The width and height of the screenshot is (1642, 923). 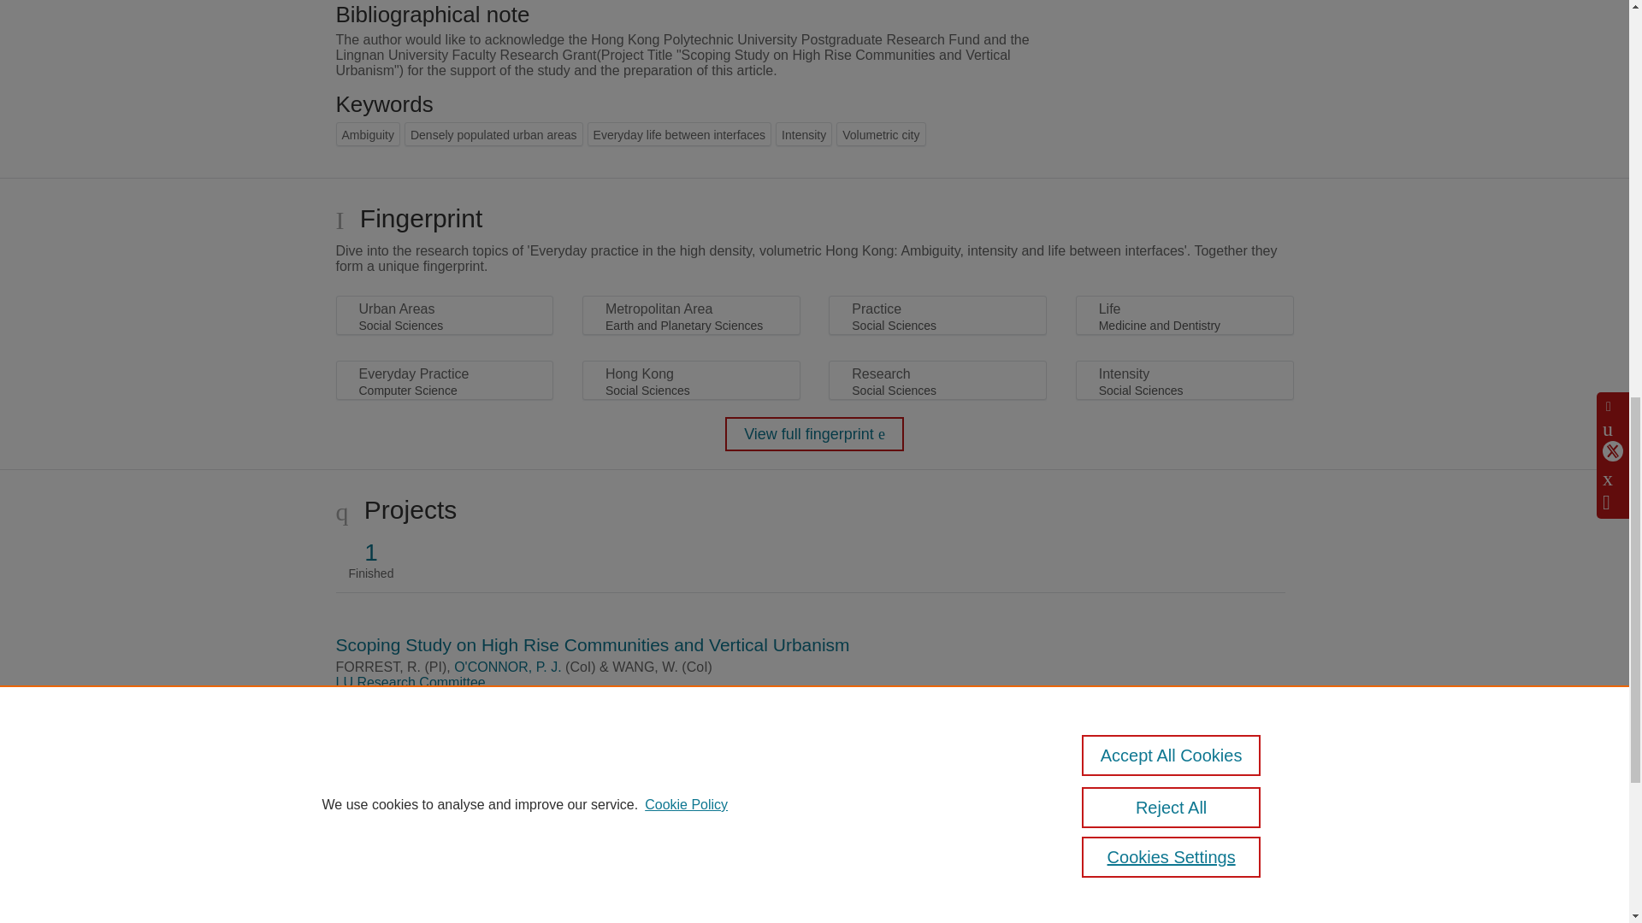 What do you see at coordinates (592, 644) in the screenshot?
I see `Scoping Study on High Rise Communities and Vertical Urbanism` at bounding box center [592, 644].